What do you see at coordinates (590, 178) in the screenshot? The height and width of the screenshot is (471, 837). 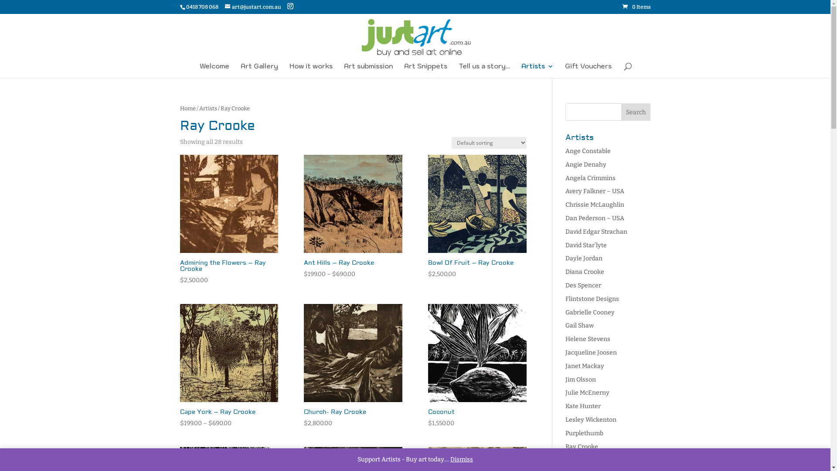 I see `Angela Crimmins` at bounding box center [590, 178].